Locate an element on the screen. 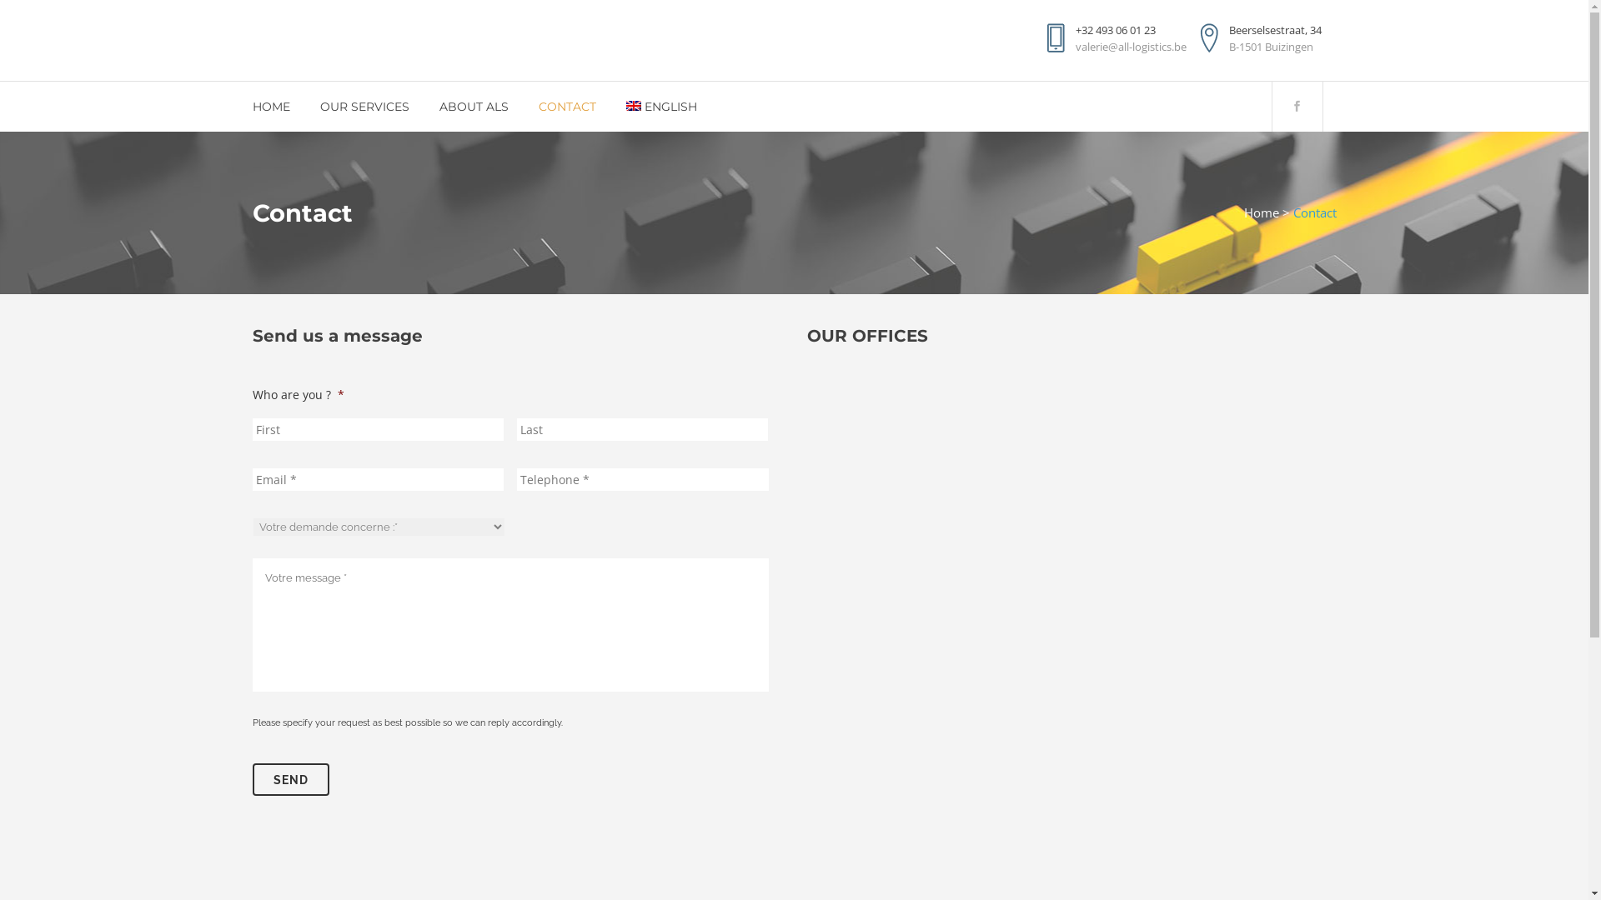 The height and width of the screenshot is (900, 1601). Home is located at coordinates (1262, 212).